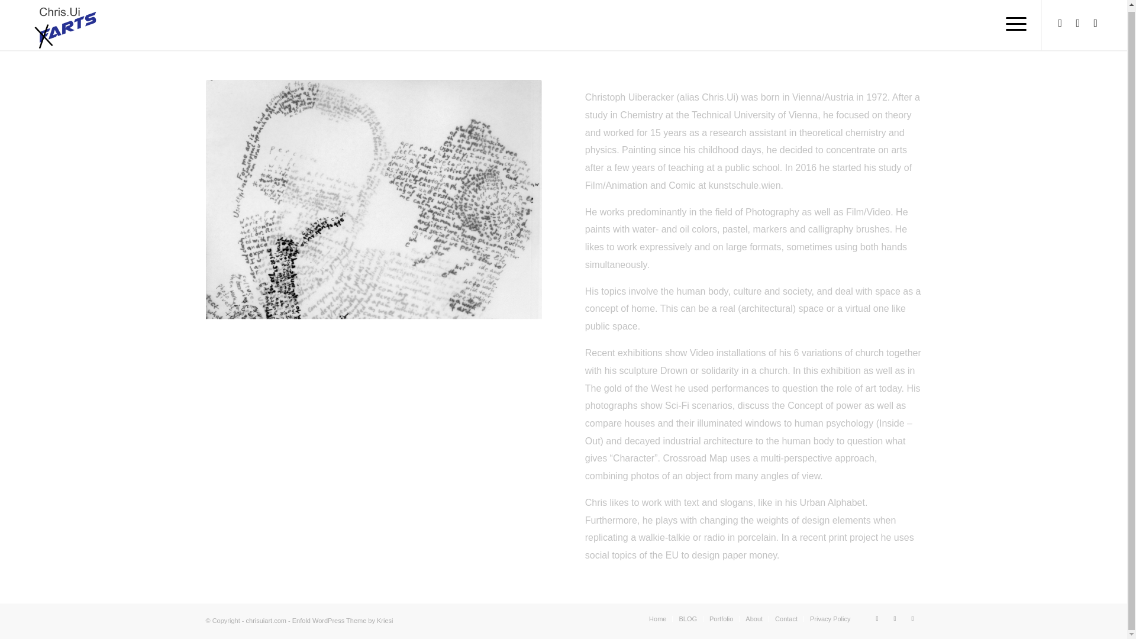 This screenshot has width=1136, height=639. I want to click on Instagram, so click(1078, 22).